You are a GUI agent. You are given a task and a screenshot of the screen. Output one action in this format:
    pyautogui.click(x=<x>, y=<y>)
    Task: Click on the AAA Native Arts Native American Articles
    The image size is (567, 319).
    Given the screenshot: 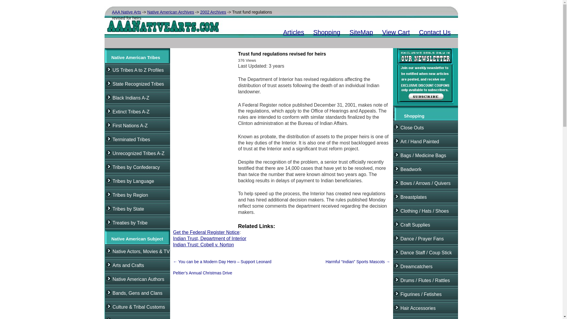 What is the action you would take?
    pyautogui.click(x=294, y=32)
    